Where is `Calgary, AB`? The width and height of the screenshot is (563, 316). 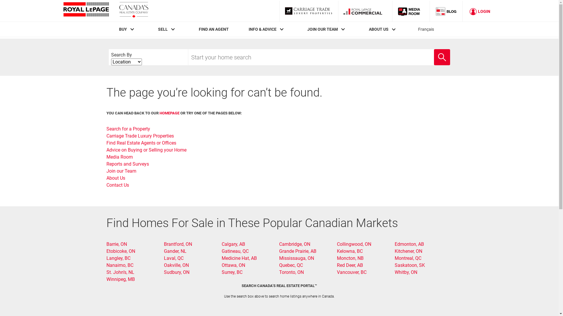 Calgary, AB is located at coordinates (233, 244).